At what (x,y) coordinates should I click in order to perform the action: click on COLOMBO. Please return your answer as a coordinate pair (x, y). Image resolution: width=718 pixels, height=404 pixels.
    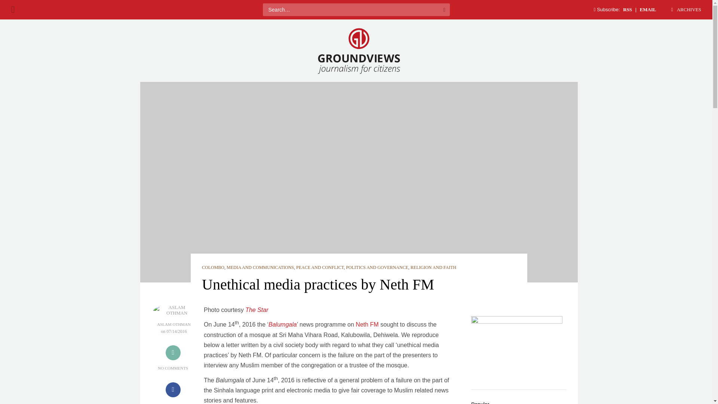
    Looking at the image, I should click on (213, 267).